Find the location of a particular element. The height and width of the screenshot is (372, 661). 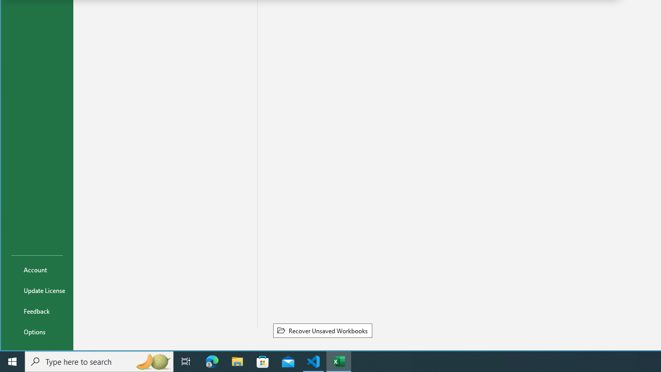

Recover Unsaved Workbooks is located at coordinates (322, 330).